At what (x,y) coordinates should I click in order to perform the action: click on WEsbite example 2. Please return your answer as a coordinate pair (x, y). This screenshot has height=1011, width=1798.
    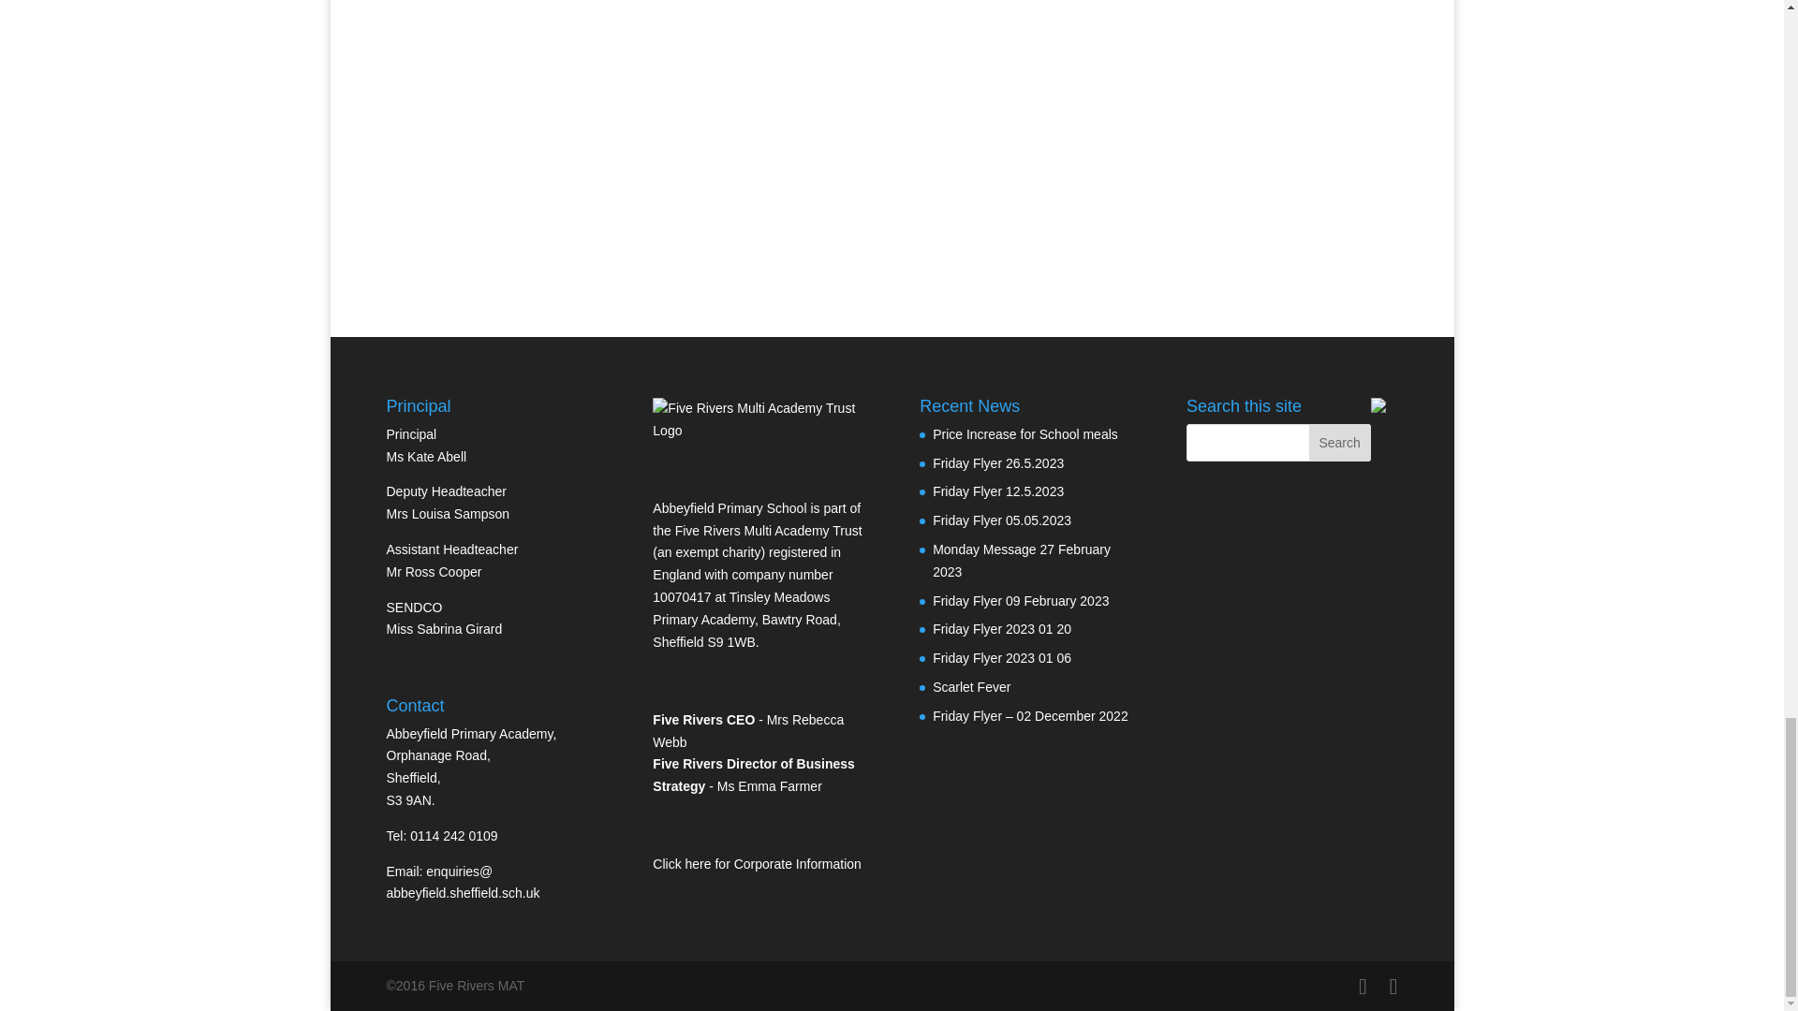
    Looking at the image, I should click on (1024, 130).